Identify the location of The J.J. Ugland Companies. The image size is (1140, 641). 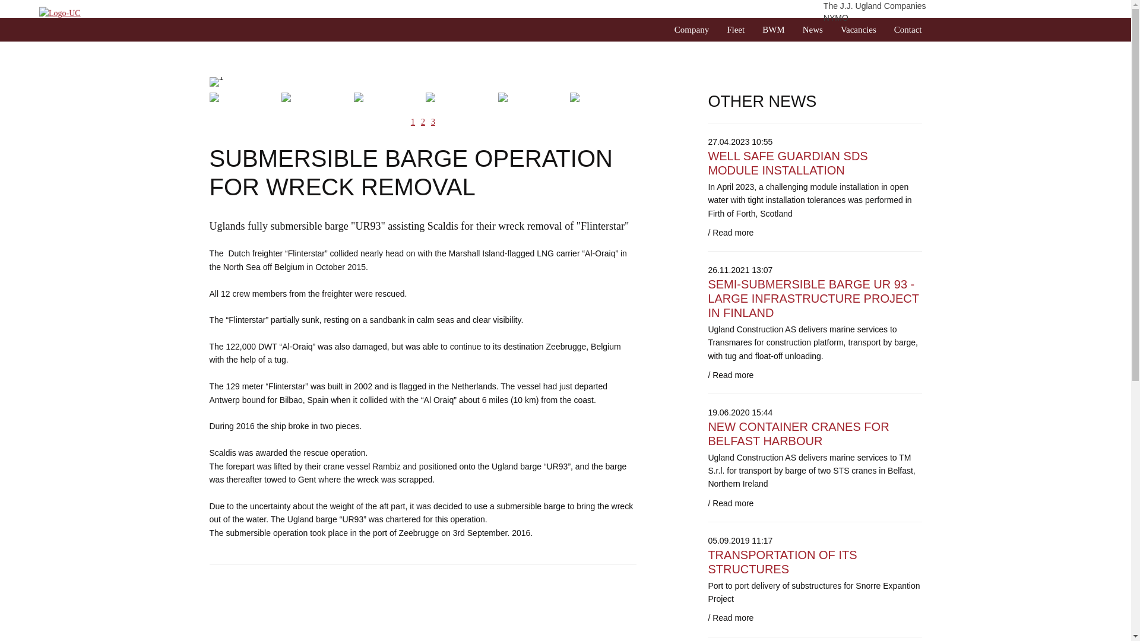
(952, 6).